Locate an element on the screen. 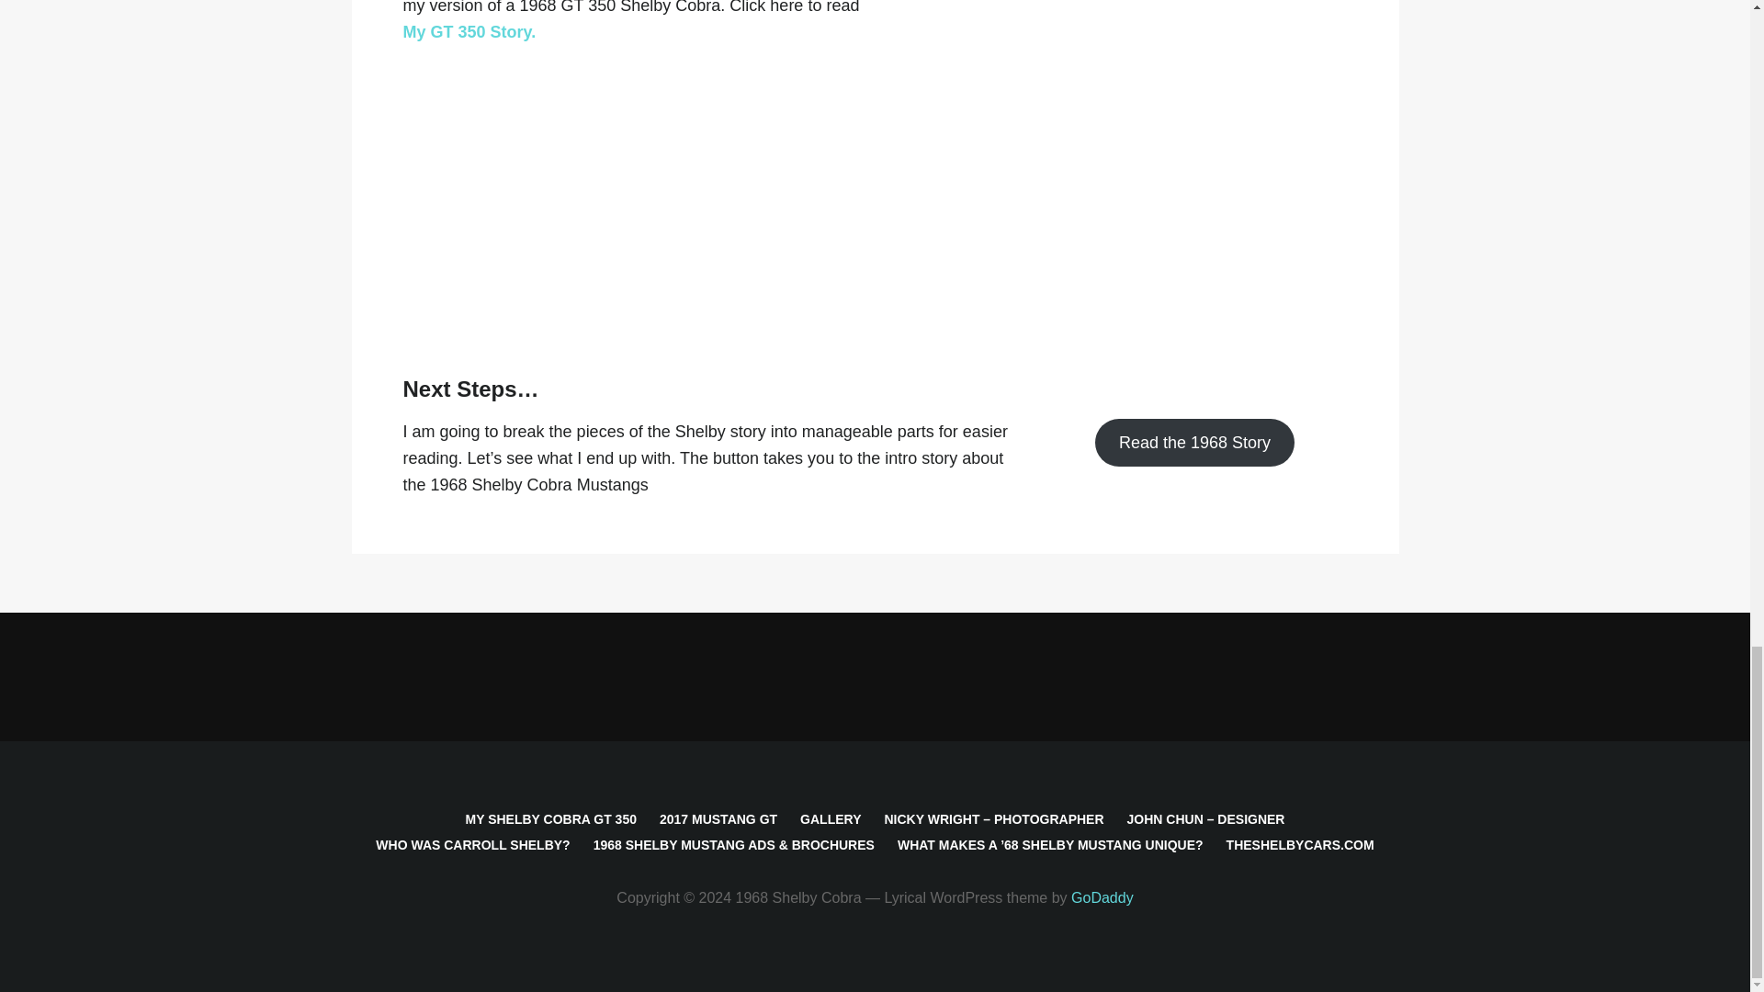  THESHELBYCARS.COM is located at coordinates (1299, 844).